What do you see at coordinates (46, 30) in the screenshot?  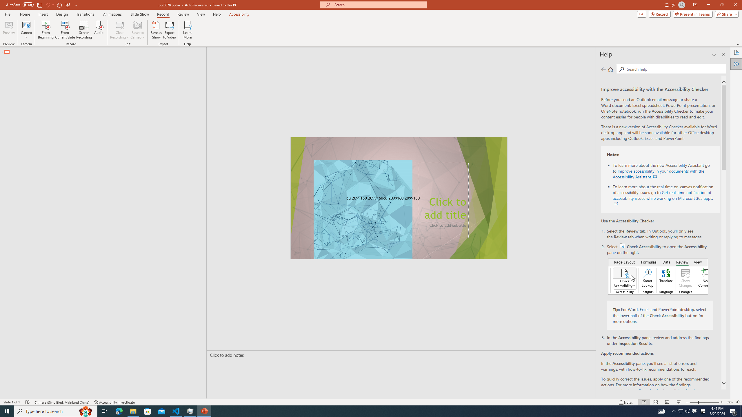 I see `From Beginning...` at bounding box center [46, 30].